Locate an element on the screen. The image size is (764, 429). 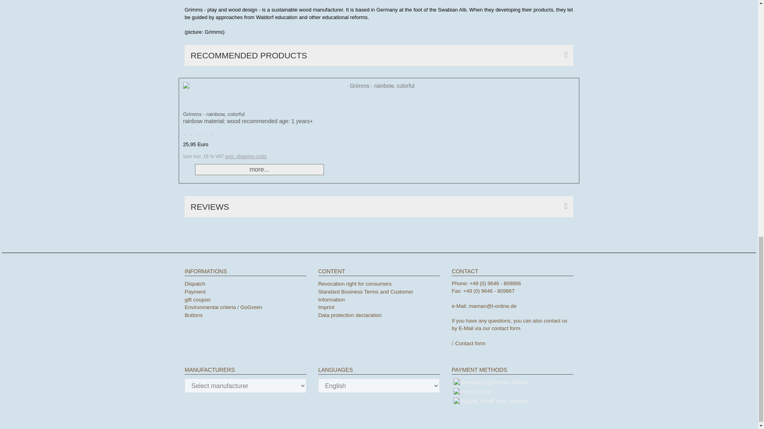
Revocation right for consumers is located at coordinates (355, 284).